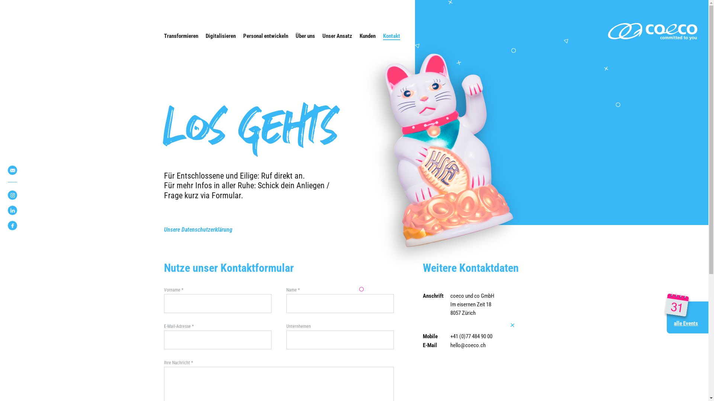  I want to click on alle Events, so click(688, 317).